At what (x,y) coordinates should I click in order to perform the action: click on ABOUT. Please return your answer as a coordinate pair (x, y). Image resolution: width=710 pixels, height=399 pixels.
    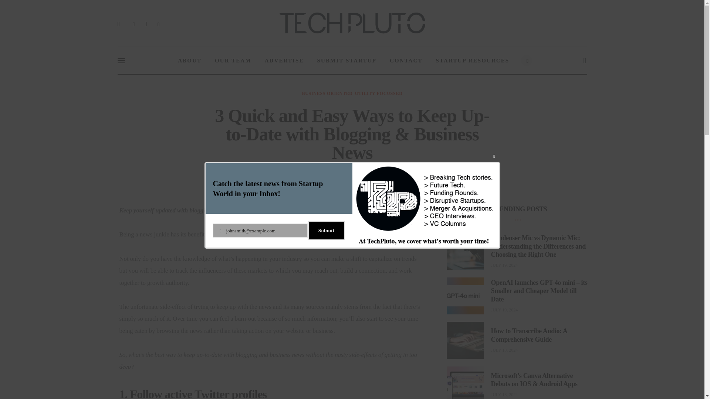
    Looking at the image, I should click on (189, 61).